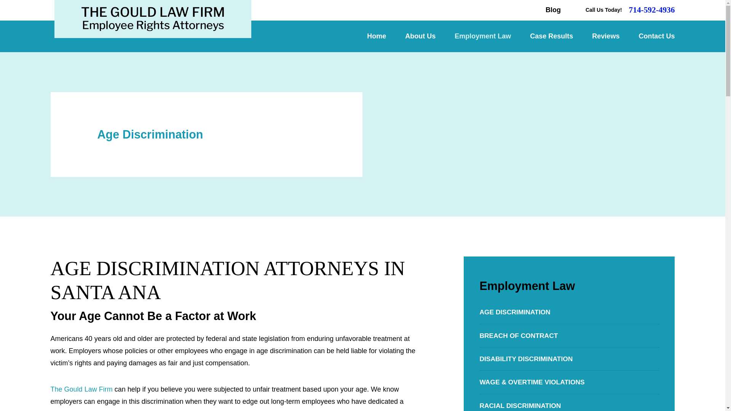  I want to click on Home, so click(376, 37).